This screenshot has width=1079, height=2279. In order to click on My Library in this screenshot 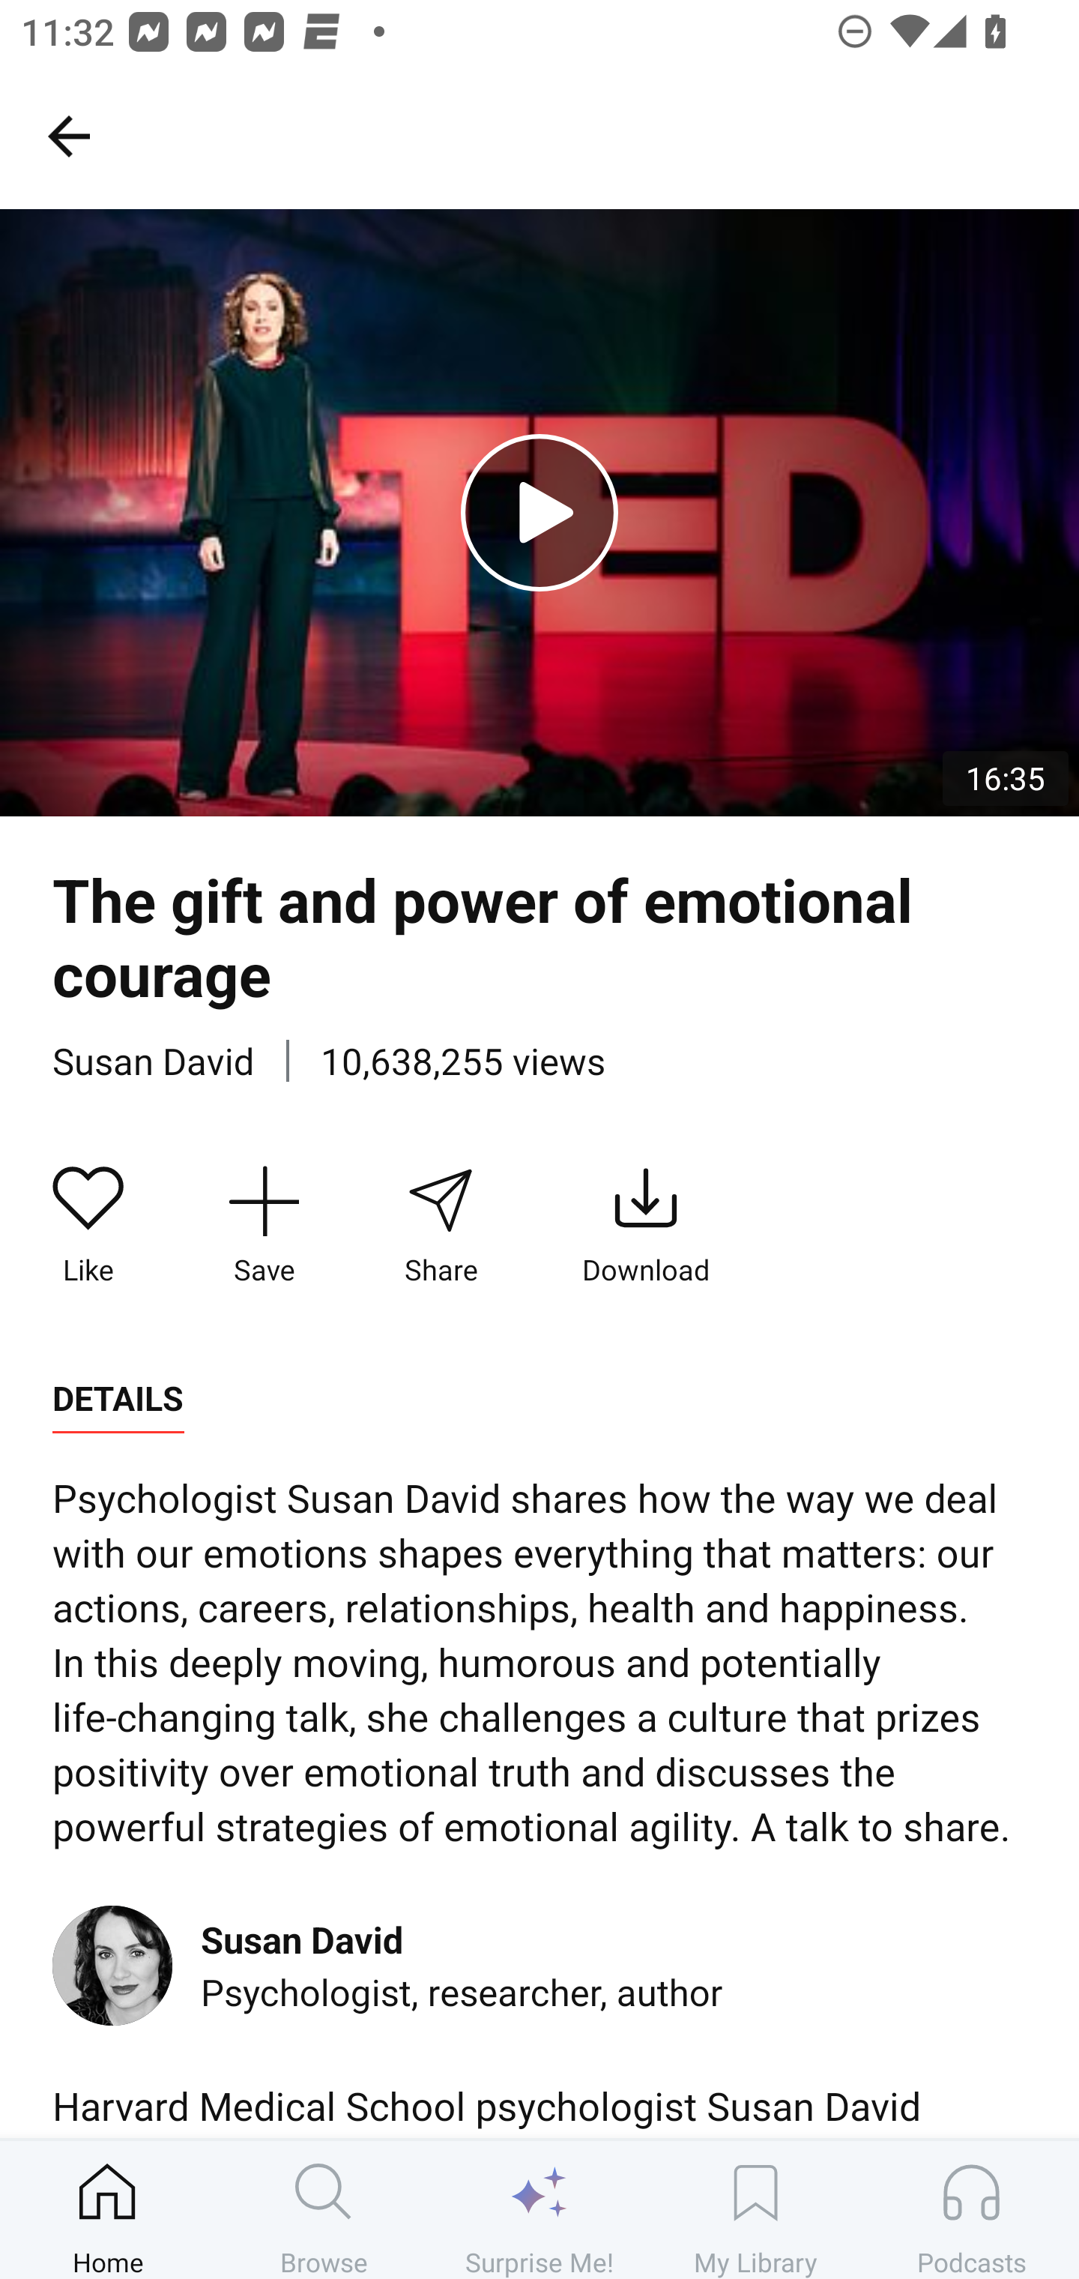, I will do `click(755, 2209)`.